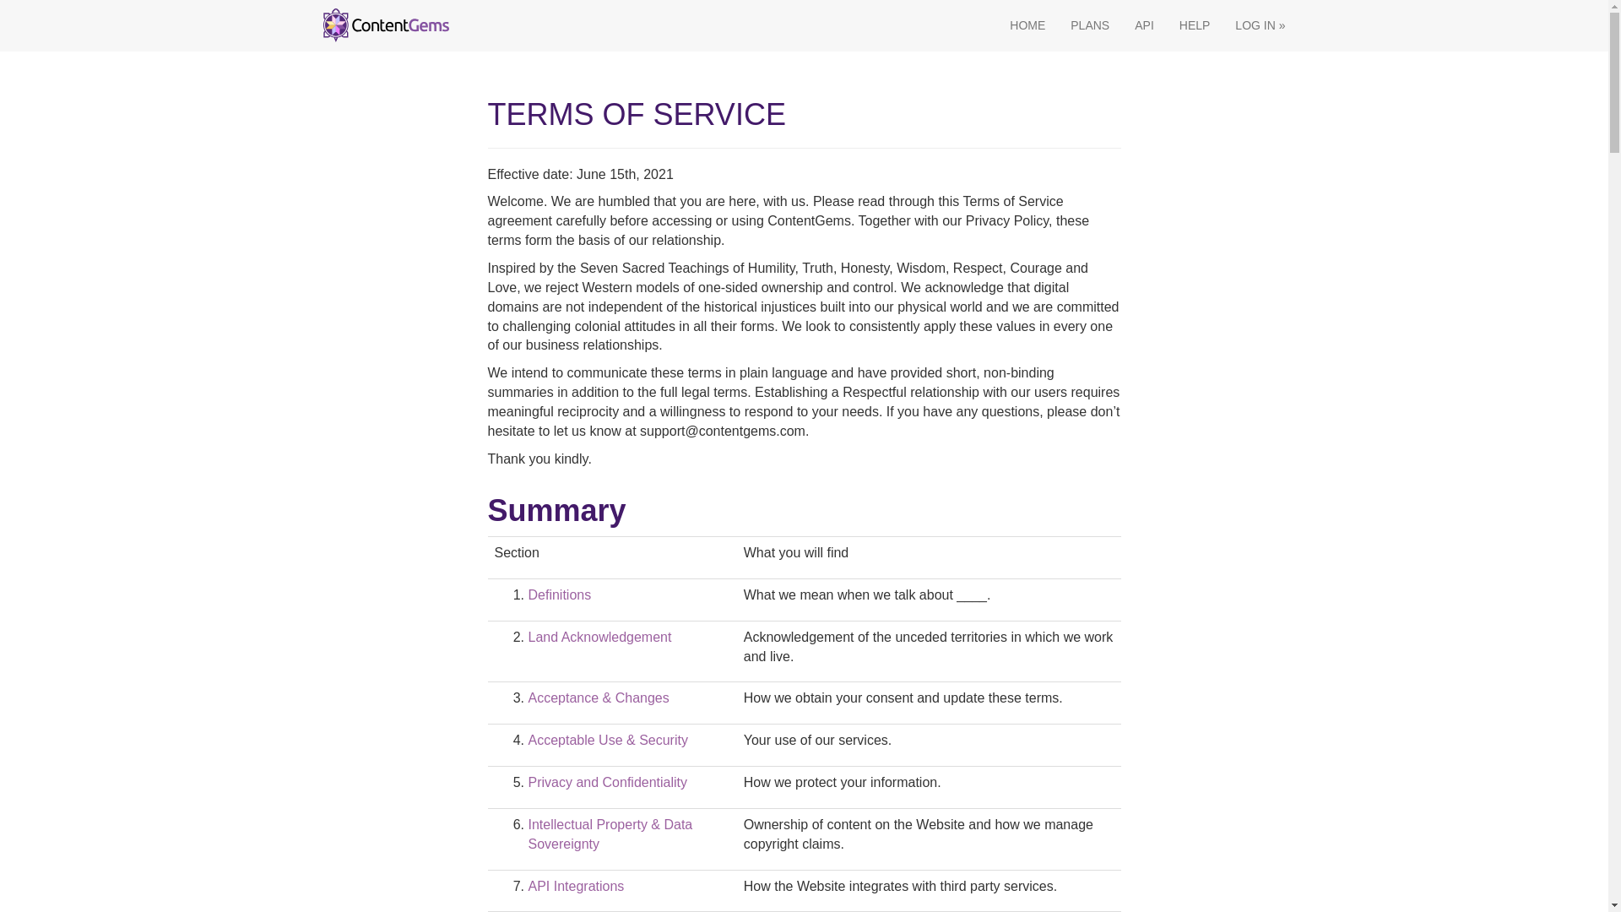  Describe the element at coordinates (599, 637) in the screenshot. I see `Land Acknowledgement` at that location.